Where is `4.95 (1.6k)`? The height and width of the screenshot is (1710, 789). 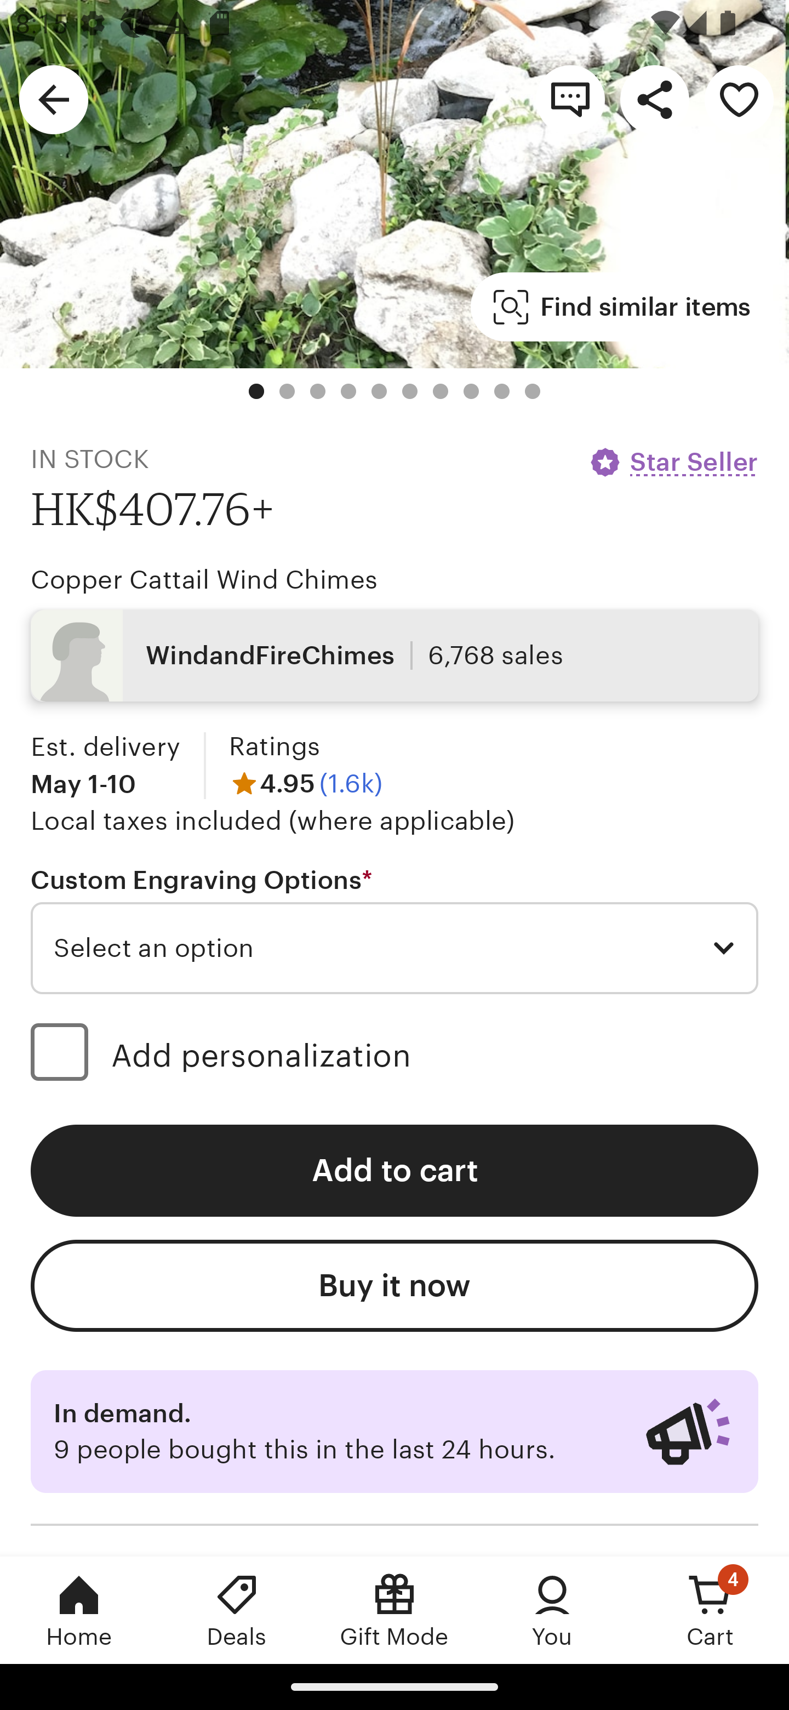
4.95 (1.6k) is located at coordinates (306, 783).